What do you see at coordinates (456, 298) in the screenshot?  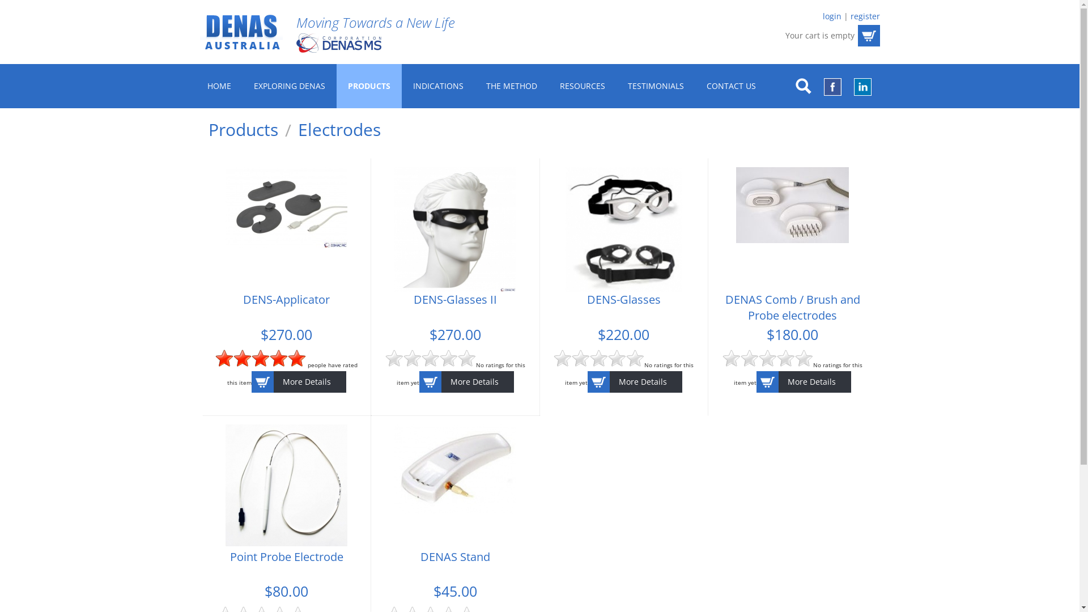 I see `DENS-Glasses II` at bounding box center [456, 298].